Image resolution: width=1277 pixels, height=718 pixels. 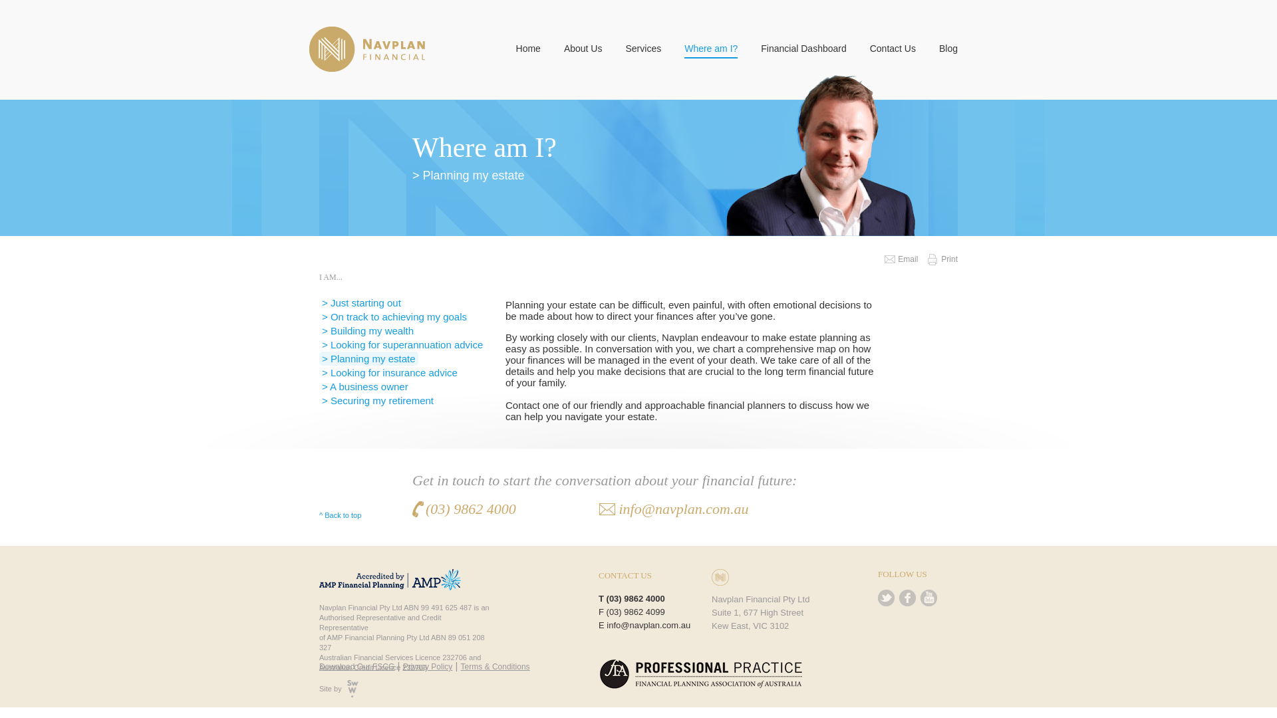 I want to click on > Just starting out, so click(x=362, y=303).